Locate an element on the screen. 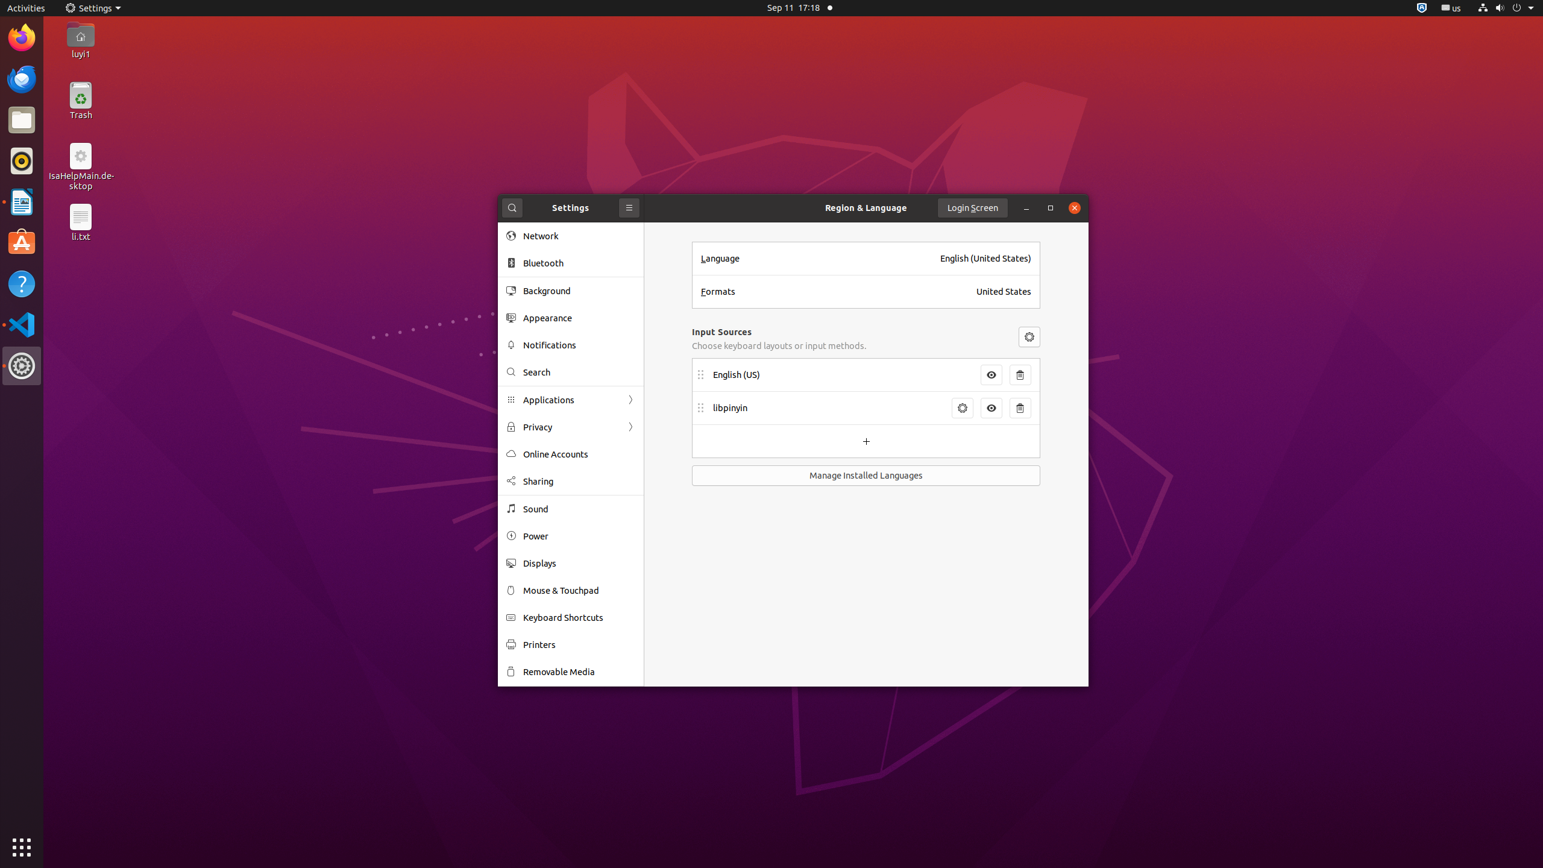 The image size is (1543, 868). Manage Installed Languages is located at coordinates (866, 476).